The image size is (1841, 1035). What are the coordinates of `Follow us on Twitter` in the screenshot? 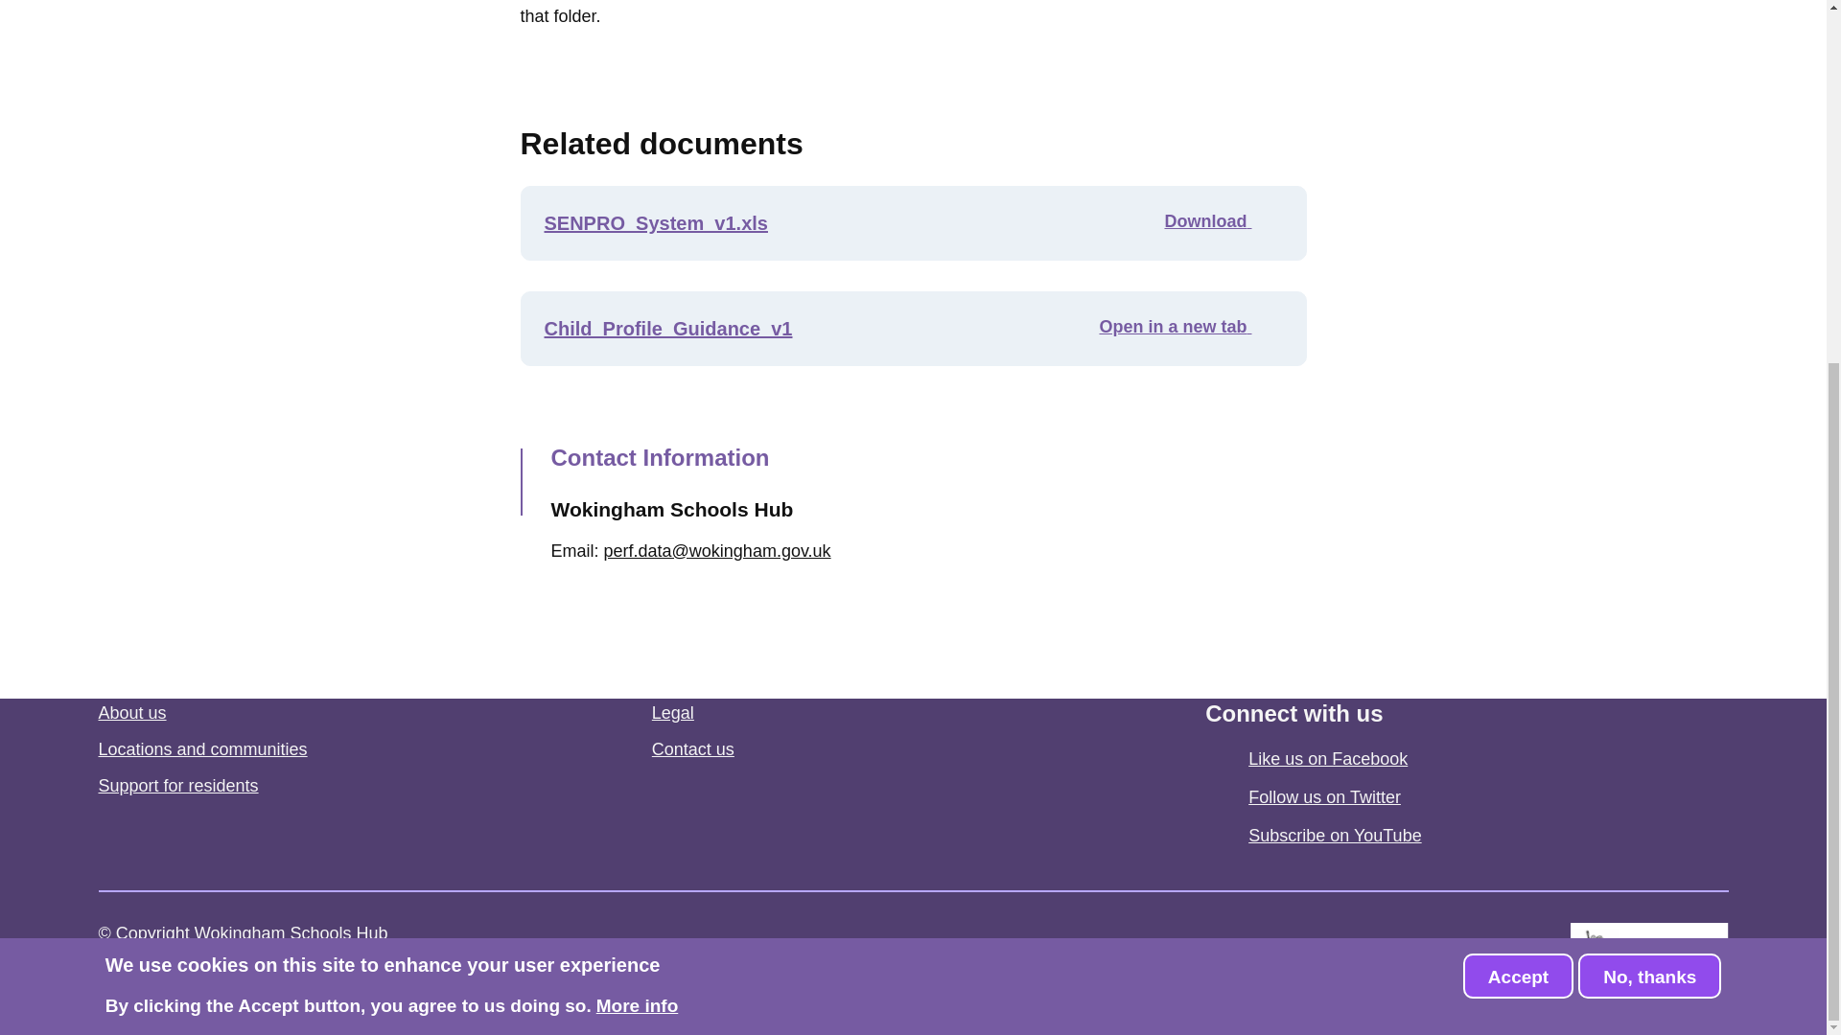 It's located at (1324, 797).